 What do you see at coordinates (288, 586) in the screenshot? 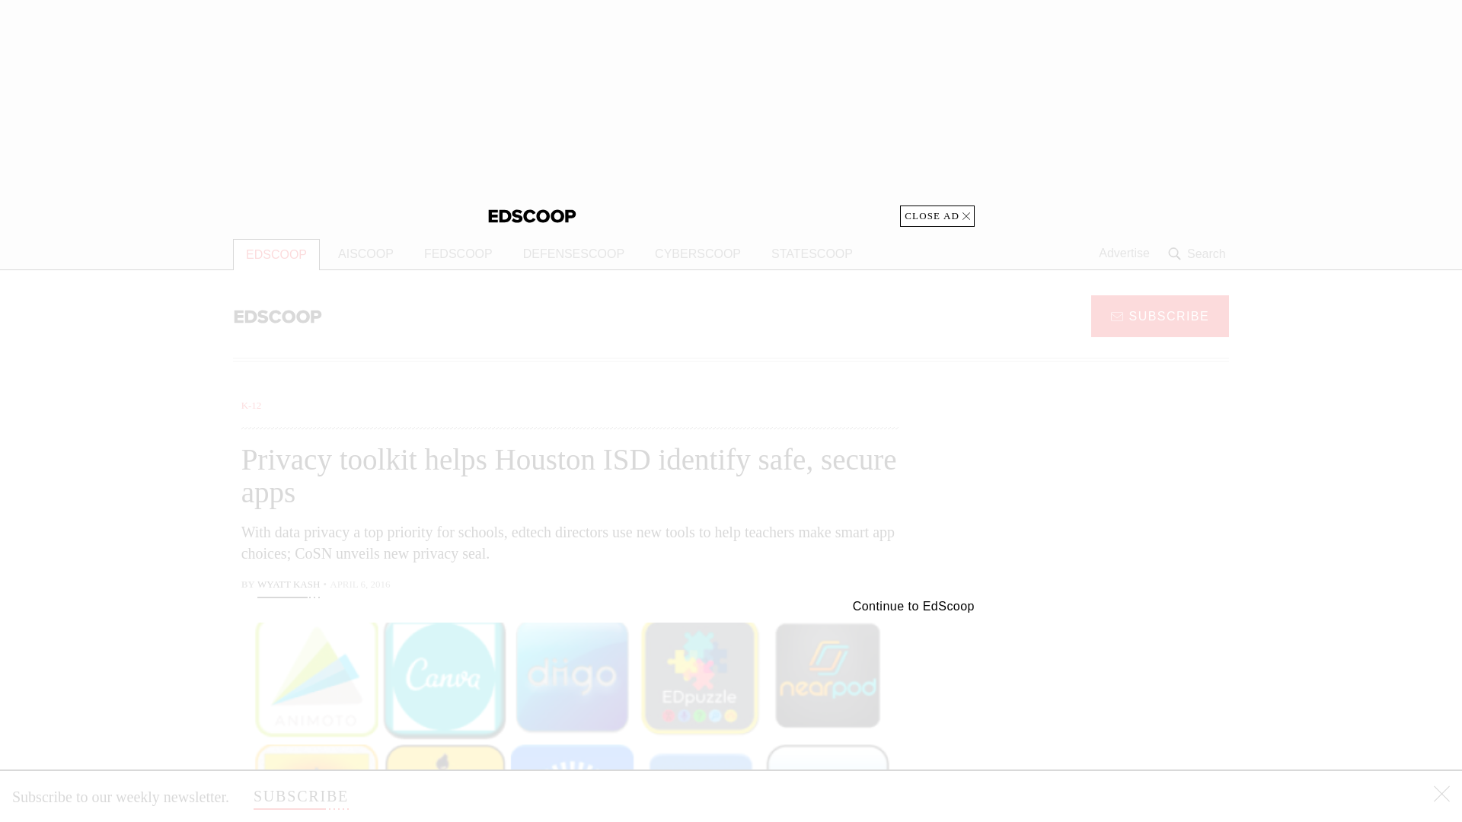
I see `Wyatt Kash` at bounding box center [288, 586].